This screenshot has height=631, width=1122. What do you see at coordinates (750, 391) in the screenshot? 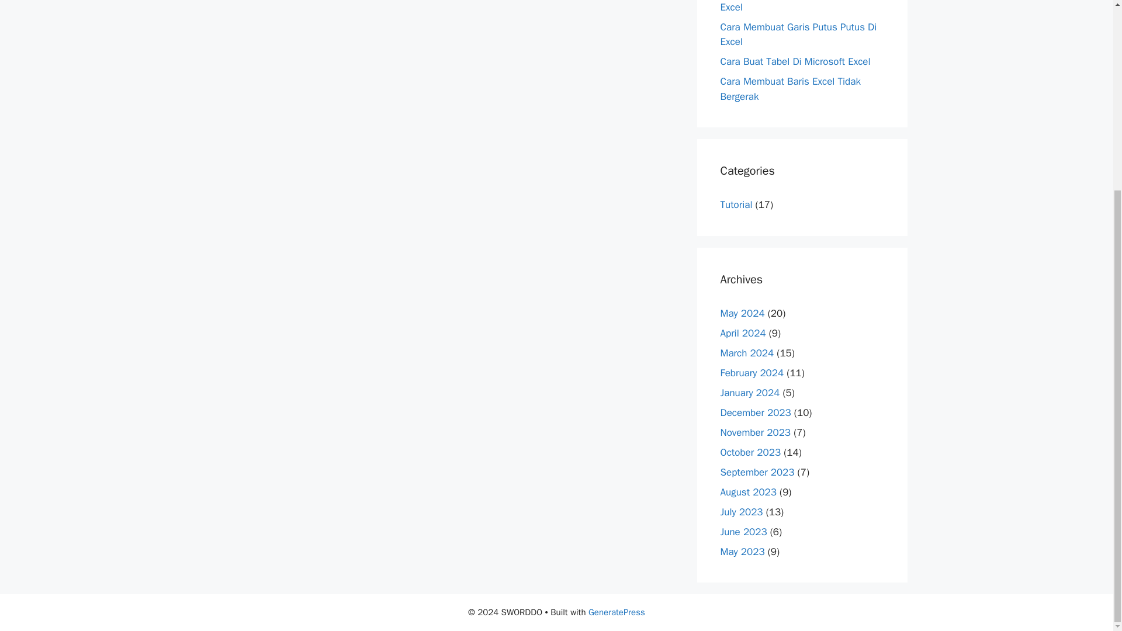
I see `January 2024` at bounding box center [750, 391].